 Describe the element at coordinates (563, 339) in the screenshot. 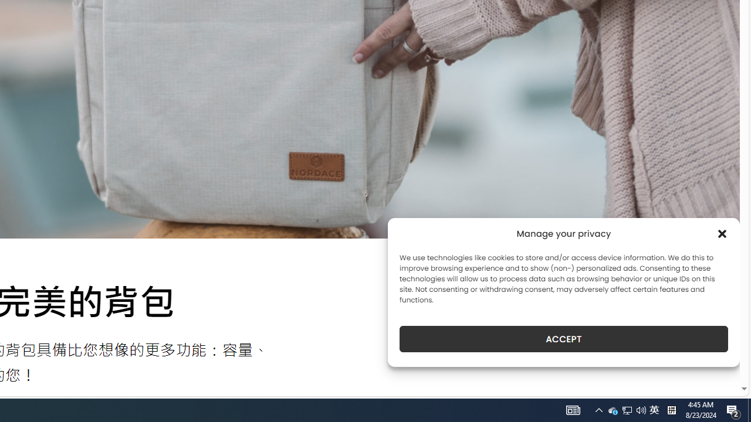

I see `ACCEPT` at that location.